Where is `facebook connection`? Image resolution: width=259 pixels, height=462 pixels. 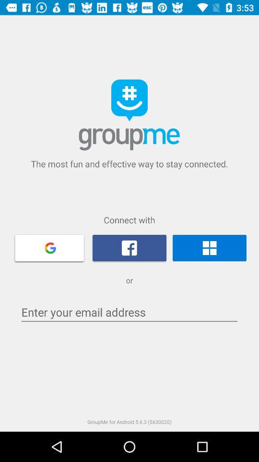
facebook connection is located at coordinates (129, 248).